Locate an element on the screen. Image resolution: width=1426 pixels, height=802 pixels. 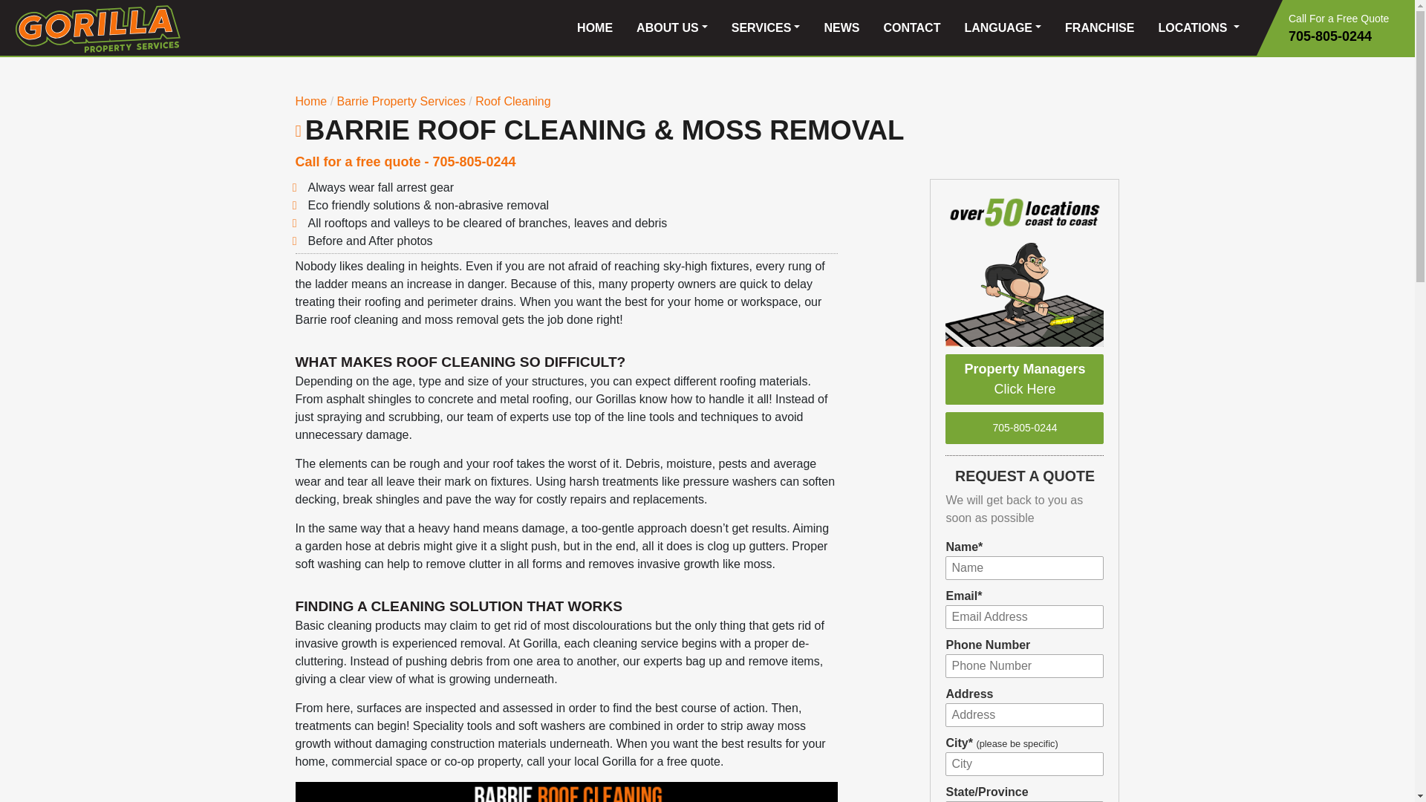
CONTACT is located at coordinates (912, 28).